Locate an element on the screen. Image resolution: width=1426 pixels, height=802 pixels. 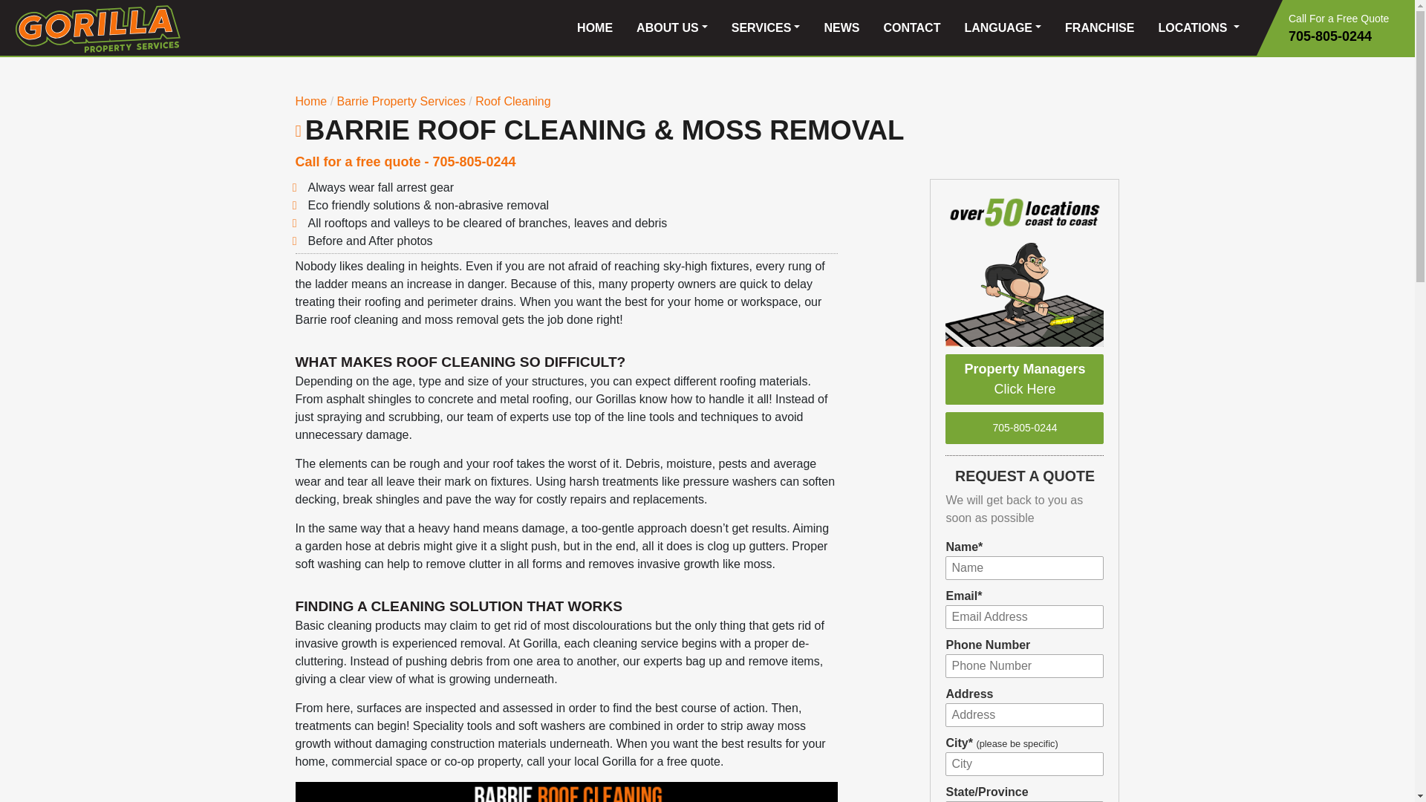
CONTACT is located at coordinates (912, 28).